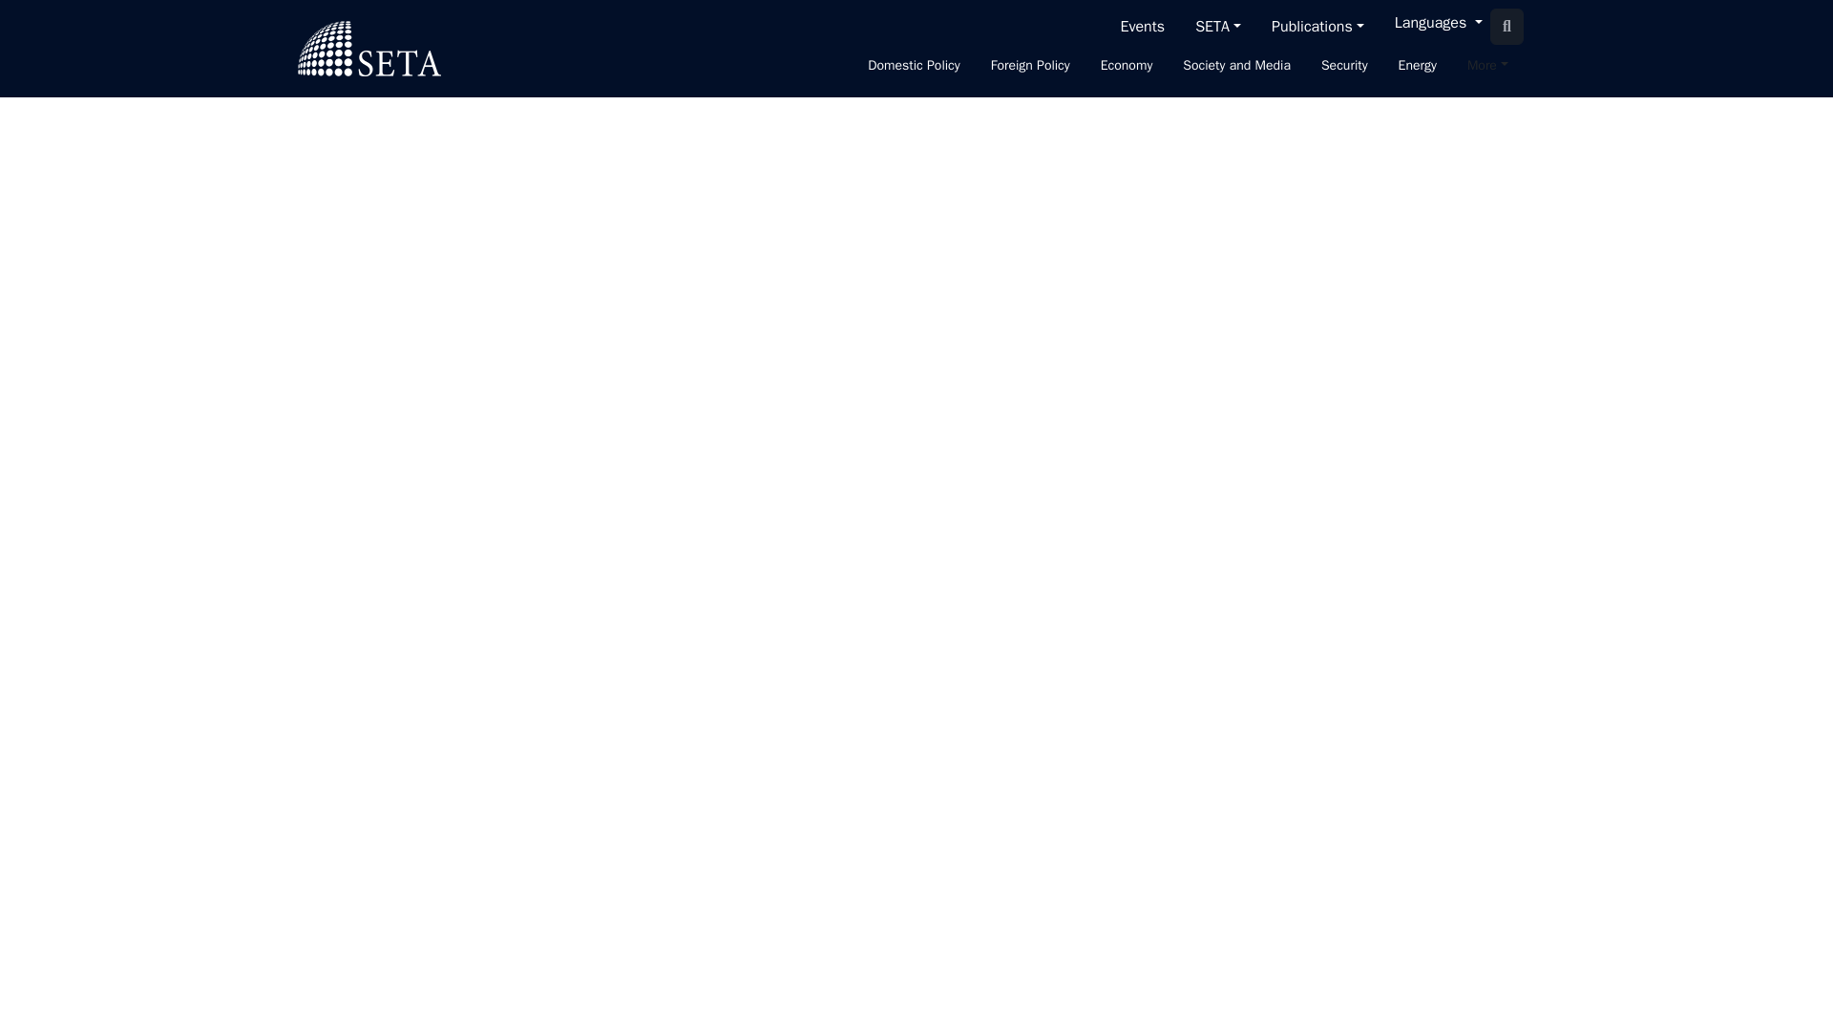  What do you see at coordinates (1142, 26) in the screenshot?
I see `Events` at bounding box center [1142, 26].